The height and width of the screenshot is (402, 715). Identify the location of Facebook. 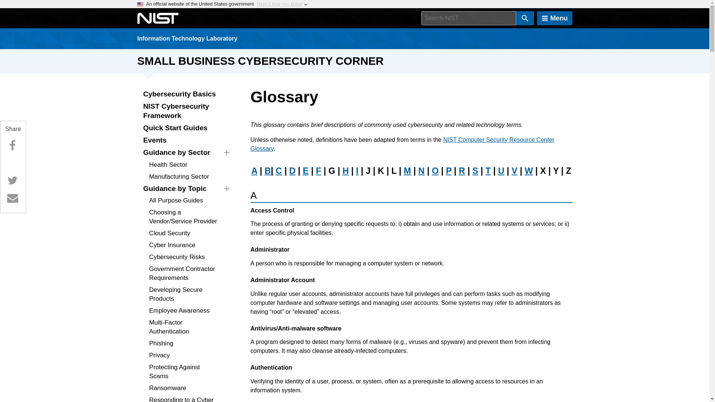
(12, 146).